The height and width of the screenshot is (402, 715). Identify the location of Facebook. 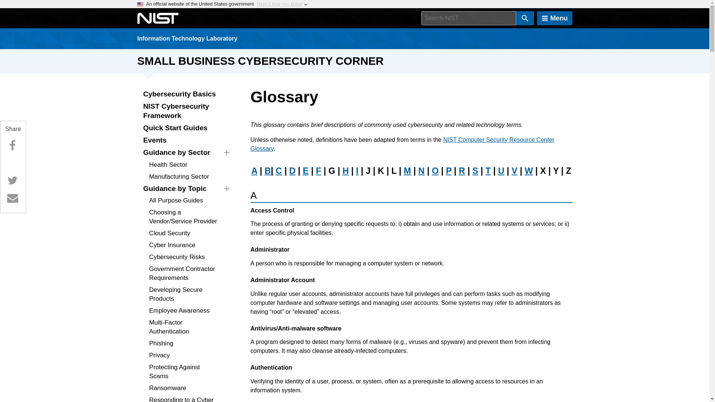
(12, 146).